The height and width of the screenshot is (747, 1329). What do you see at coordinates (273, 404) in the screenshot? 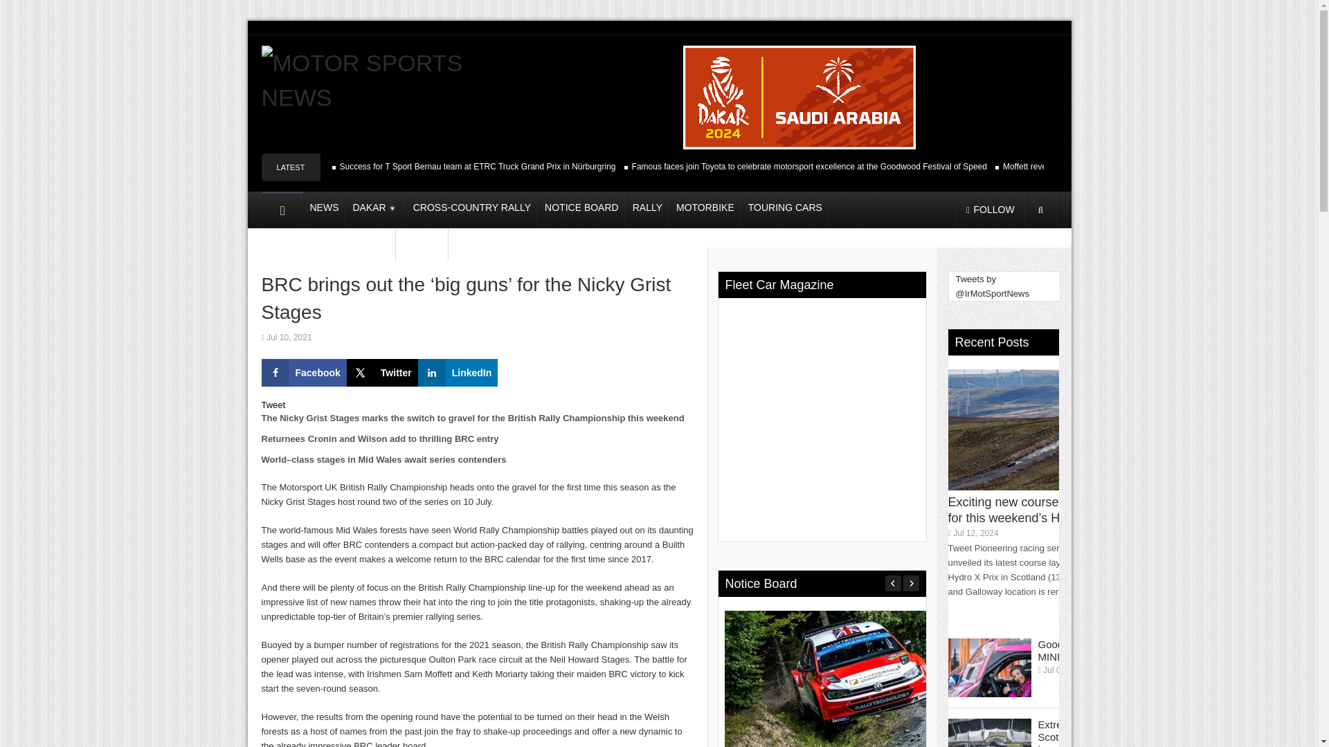
I see `Tweet` at bounding box center [273, 404].